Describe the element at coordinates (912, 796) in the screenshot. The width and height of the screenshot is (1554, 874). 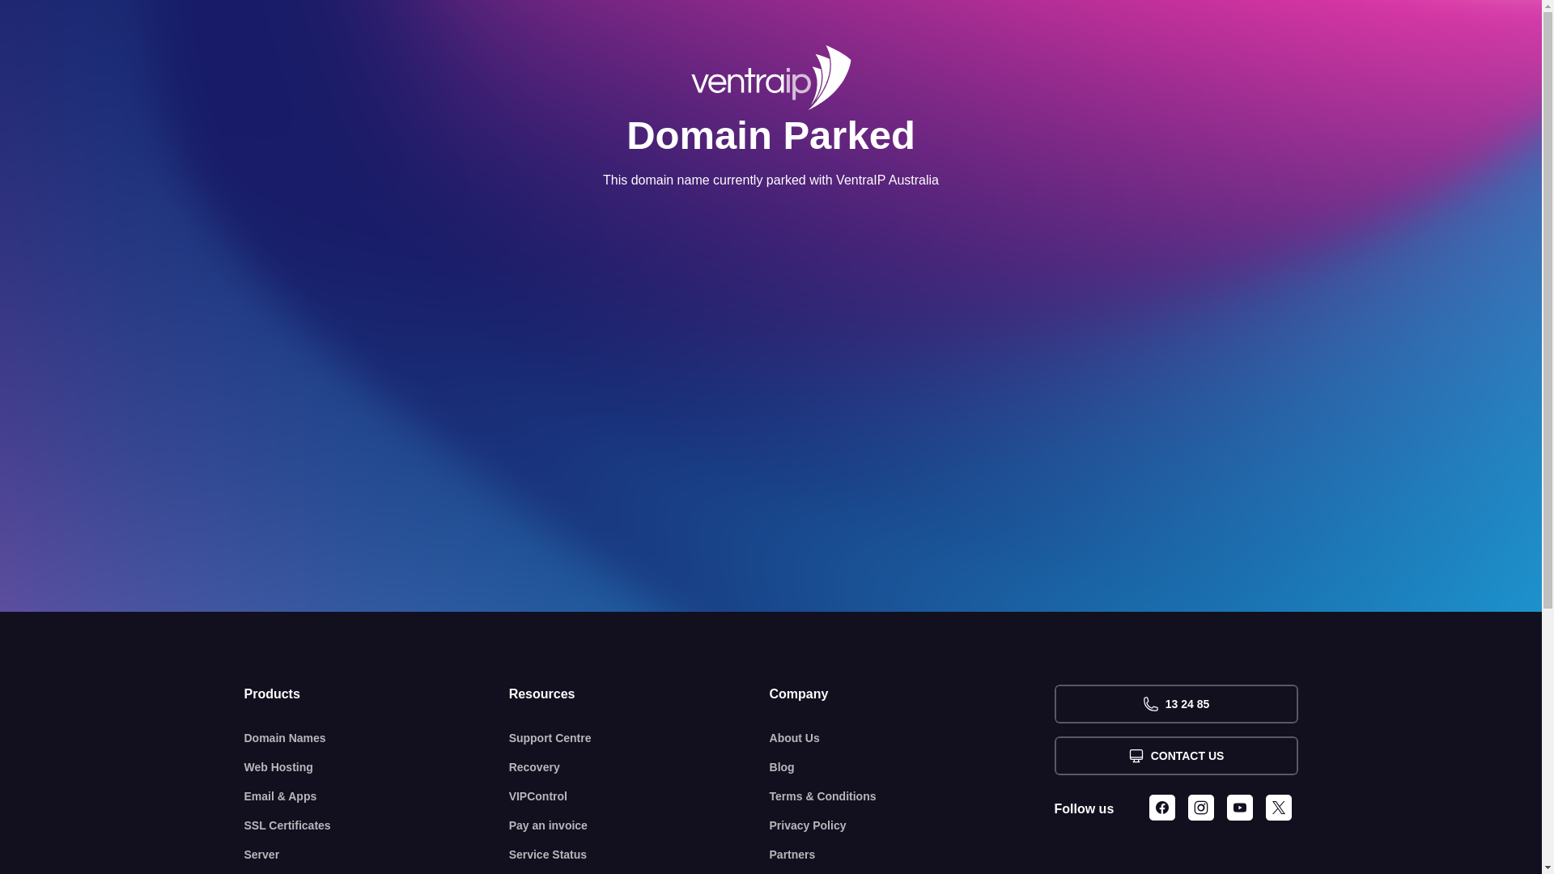
I see `Terms & Conditions` at that location.